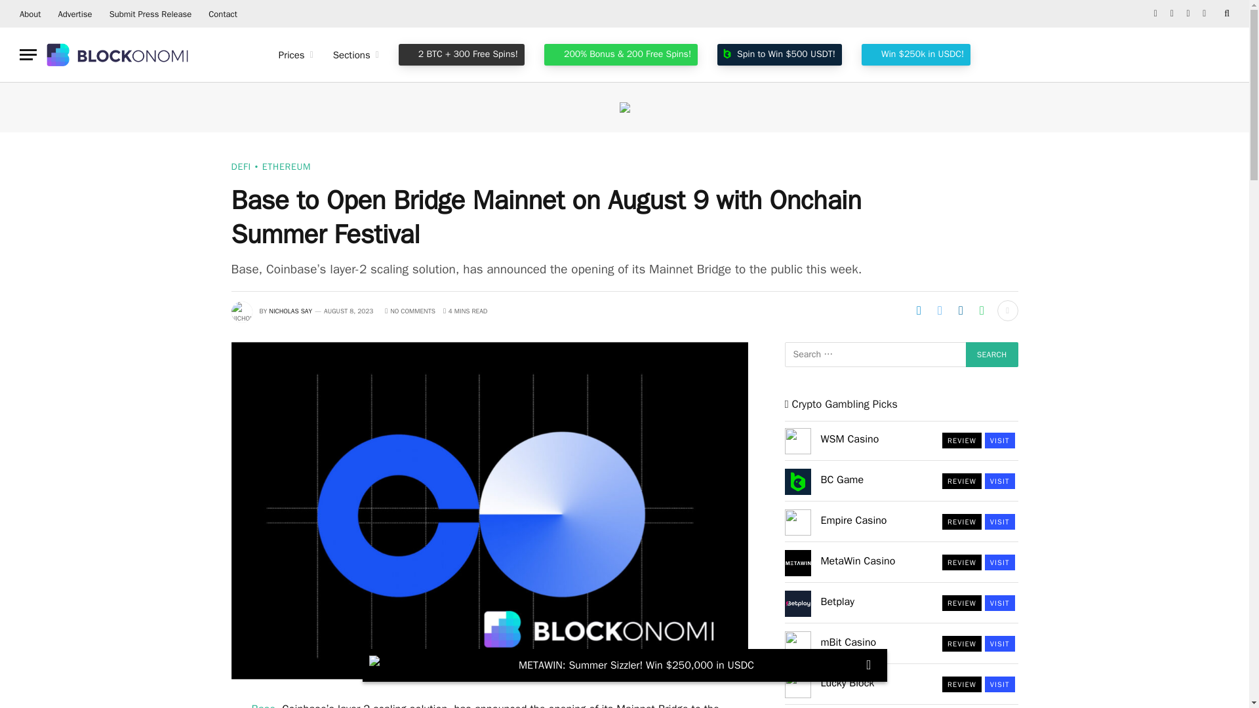 This screenshot has height=708, width=1259. Describe the element at coordinates (223, 14) in the screenshot. I see `Contact` at that location.